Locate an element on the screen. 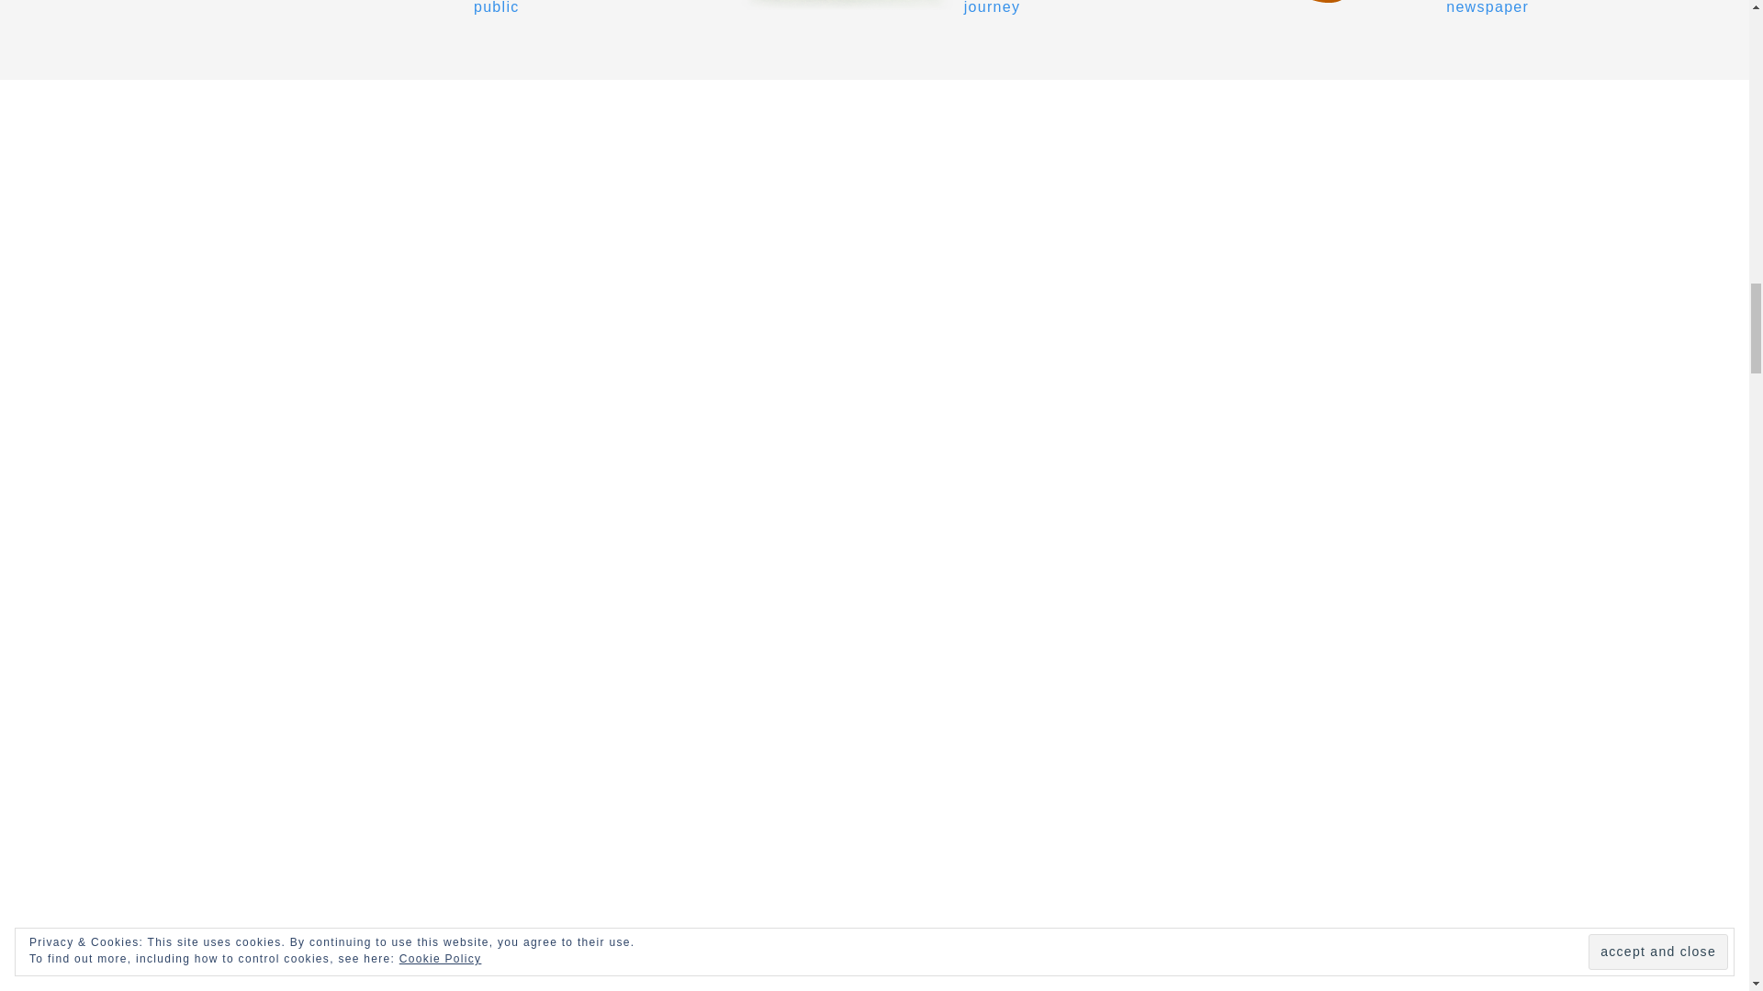 The image size is (1763, 991). public is located at coordinates (378, 7).